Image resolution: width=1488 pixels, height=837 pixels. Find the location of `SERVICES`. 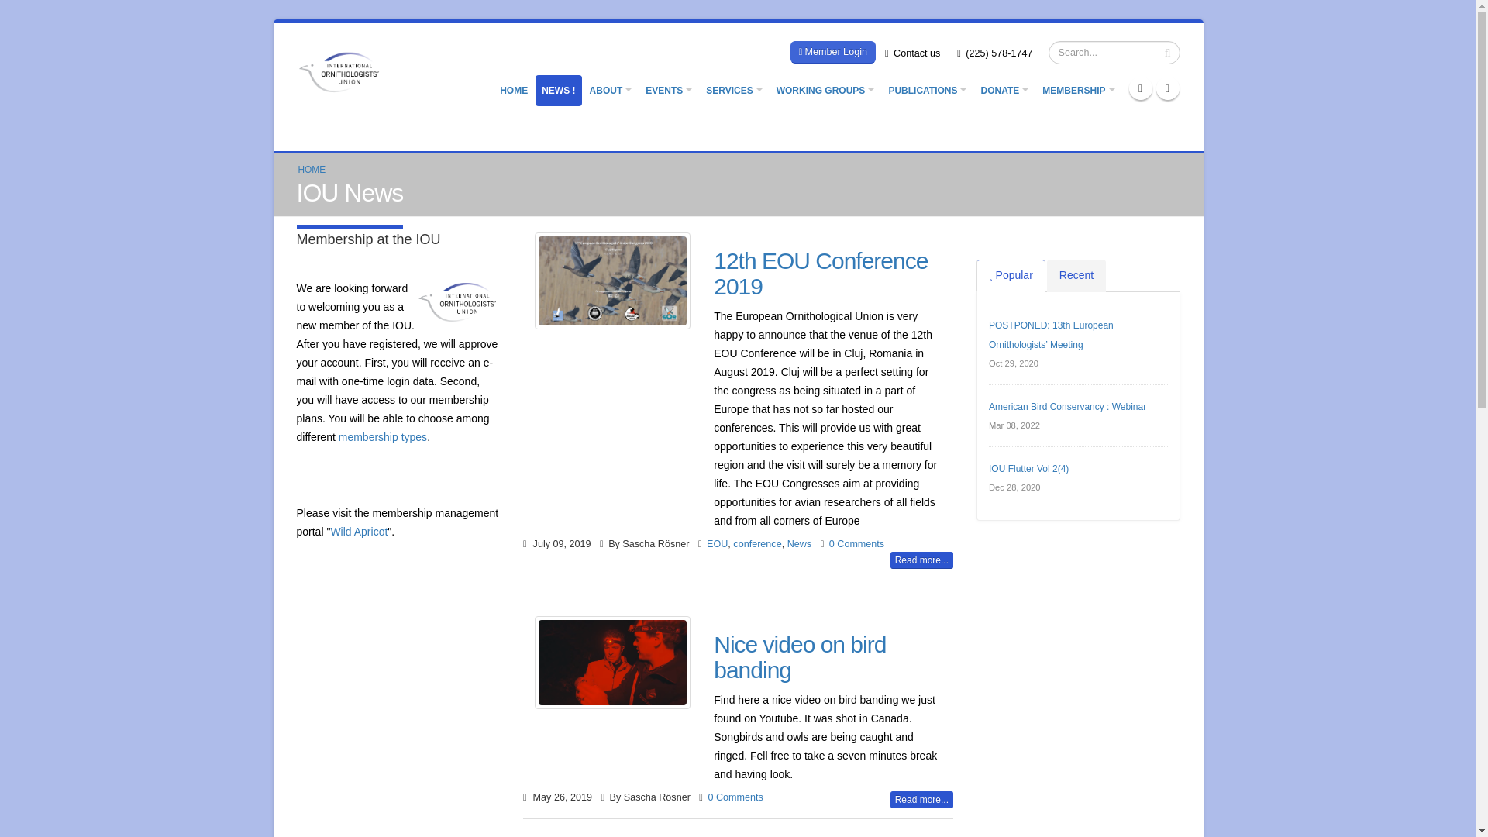

SERVICES is located at coordinates (733, 91).